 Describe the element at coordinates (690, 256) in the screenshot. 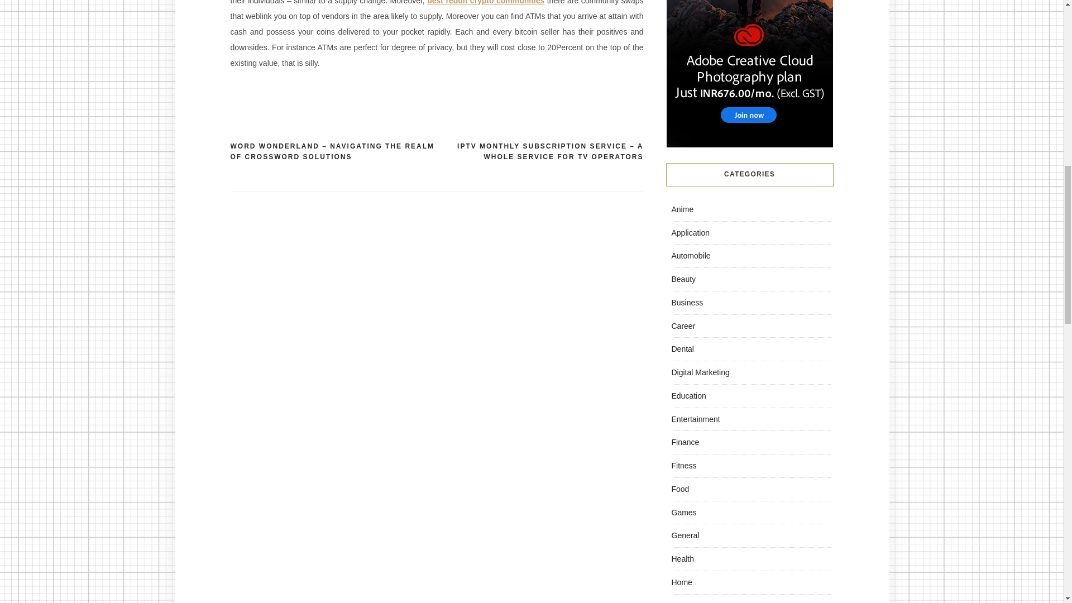

I see `Automobile` at that location.